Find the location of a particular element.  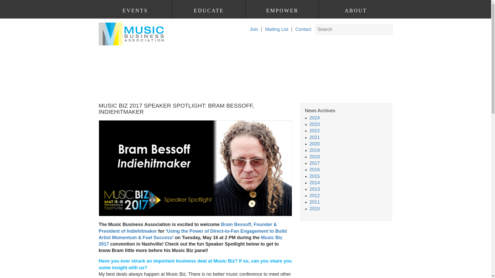

ABOUT is located at coordinates (356, 11).